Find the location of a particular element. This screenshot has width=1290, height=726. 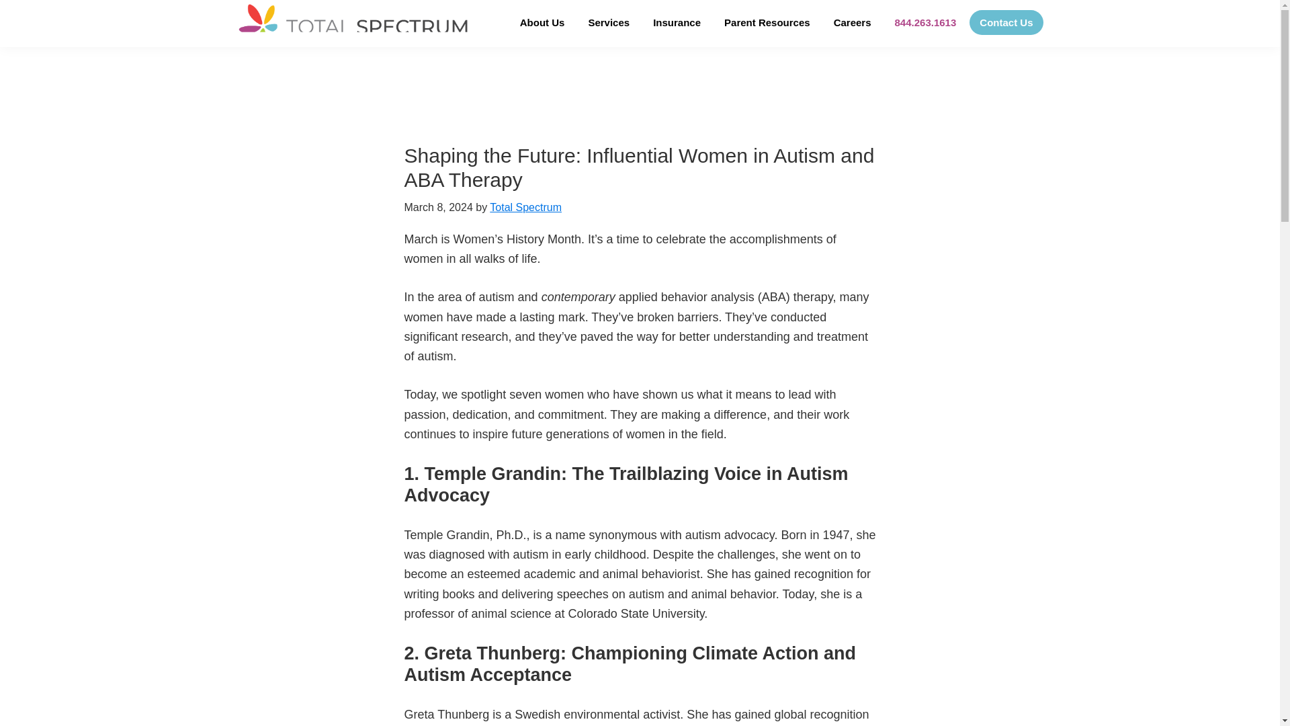

About Us is located at coordinates (542, 22).